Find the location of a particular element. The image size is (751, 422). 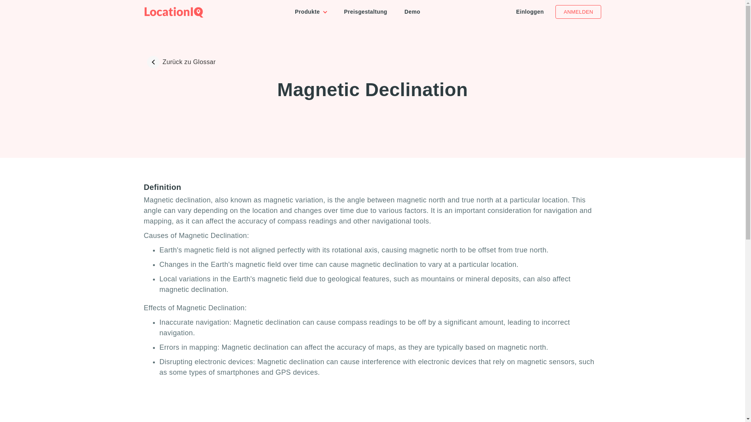

Einloggen is located at coordinates (530, 11).